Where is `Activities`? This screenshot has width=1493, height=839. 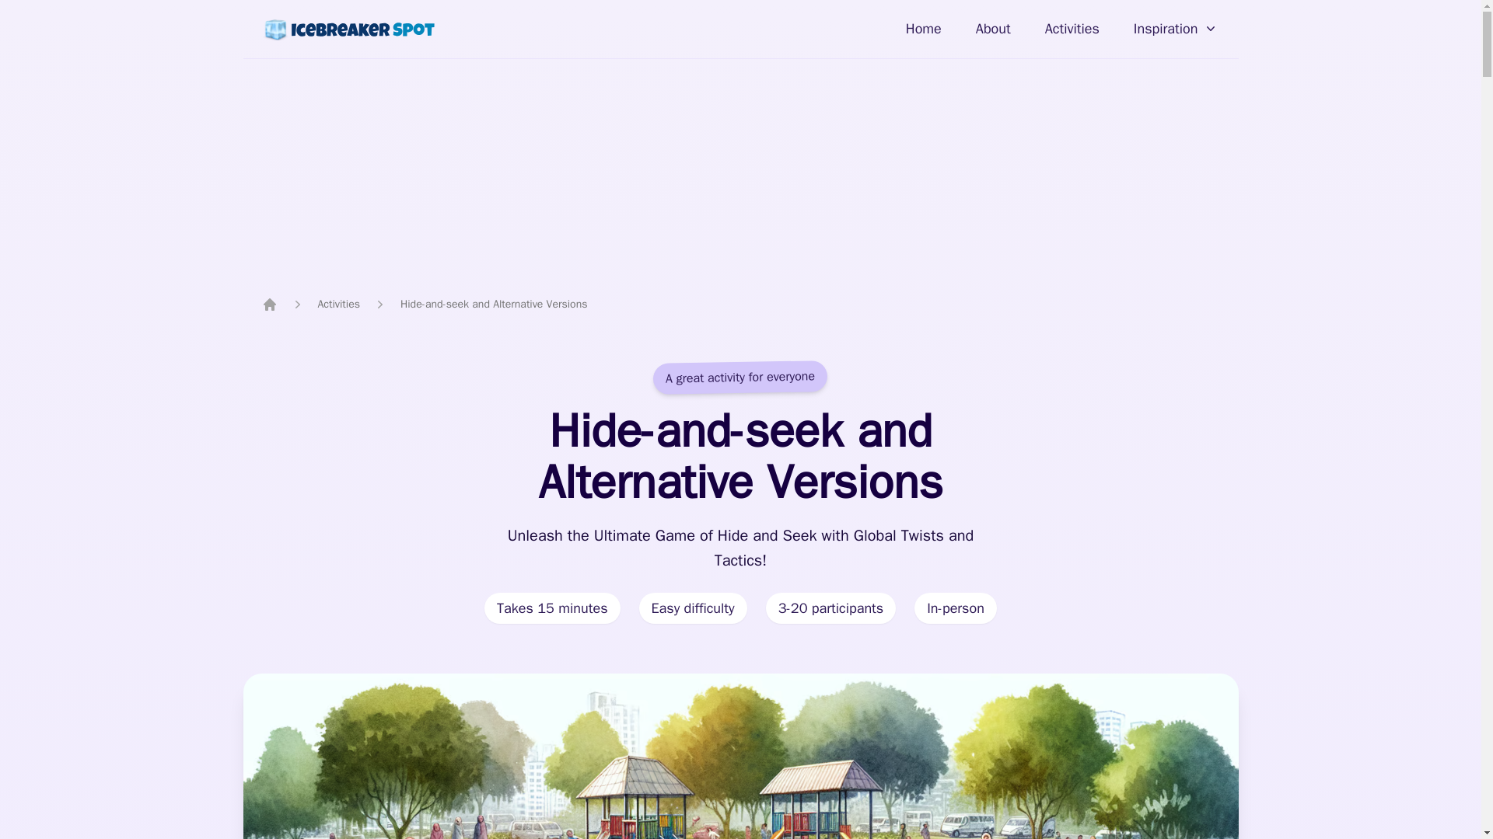
Activities is located at coordinates (1072, 28).